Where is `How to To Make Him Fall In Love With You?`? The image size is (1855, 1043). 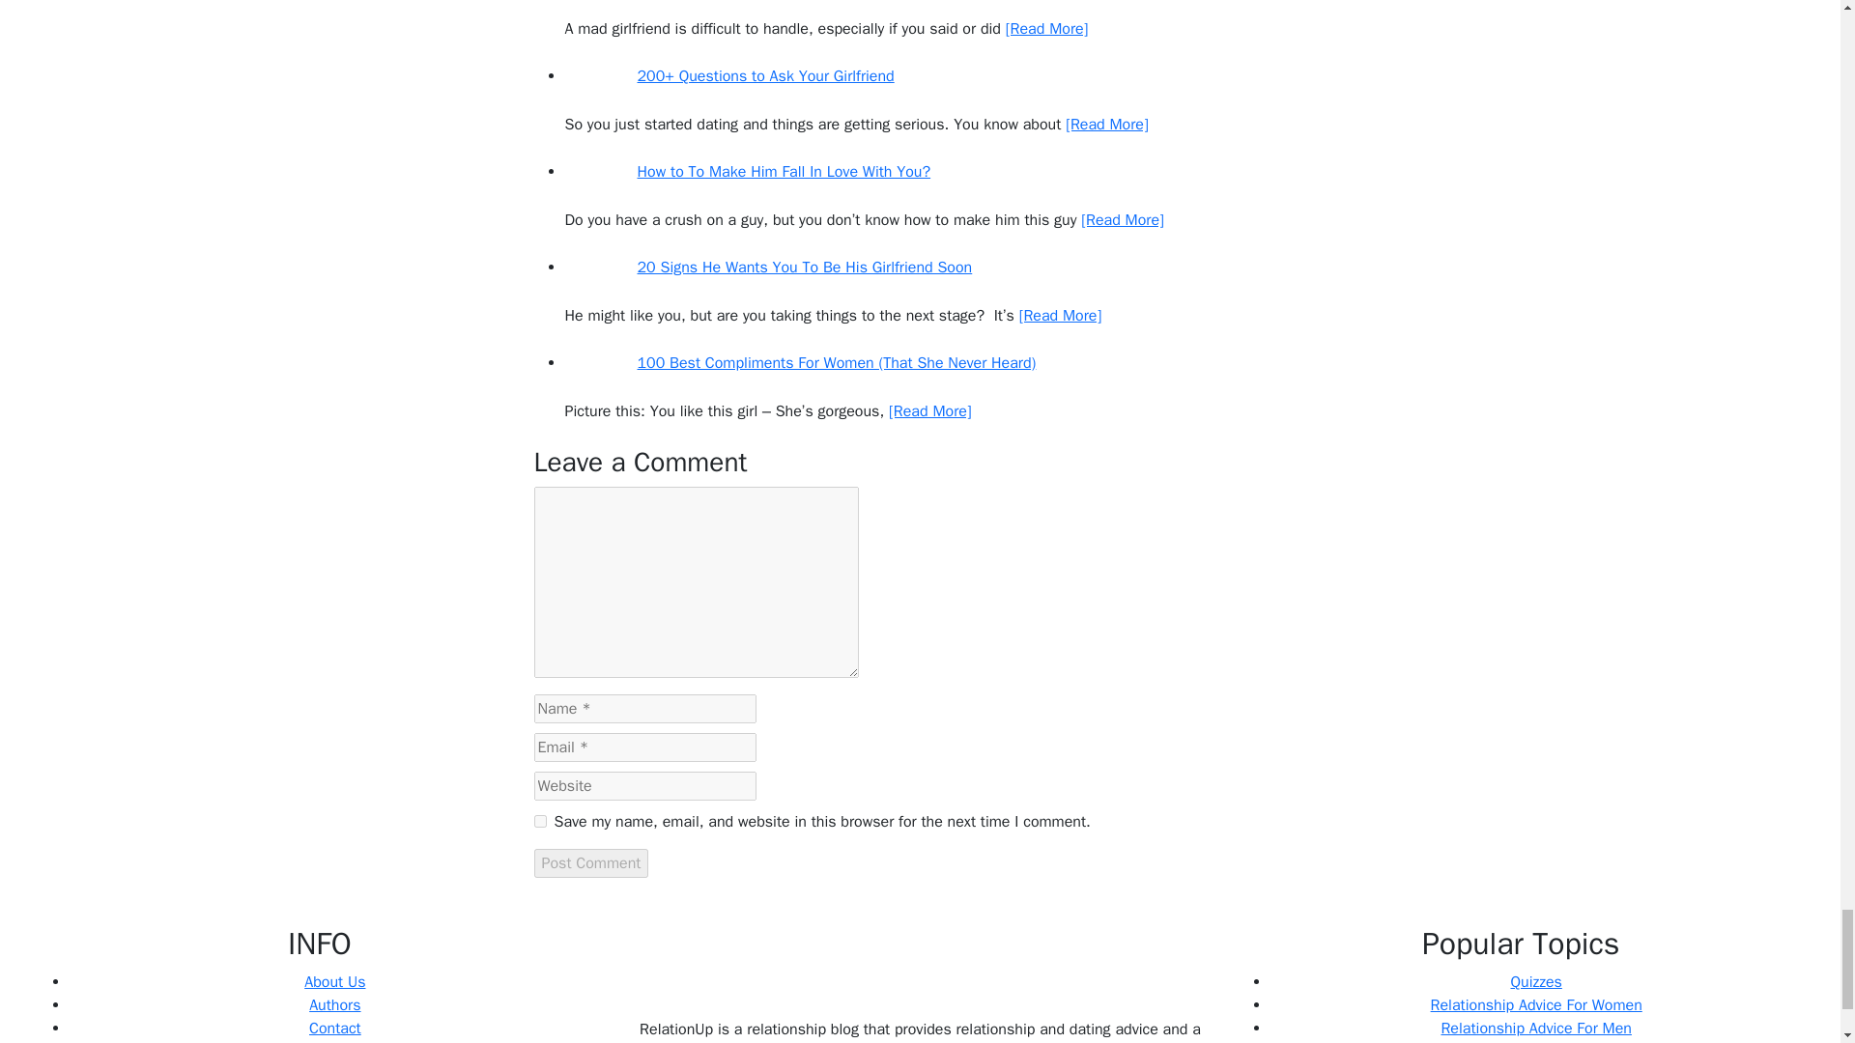 How to To Make Him Fall In Love With You? is located at coordinates (747, 172).